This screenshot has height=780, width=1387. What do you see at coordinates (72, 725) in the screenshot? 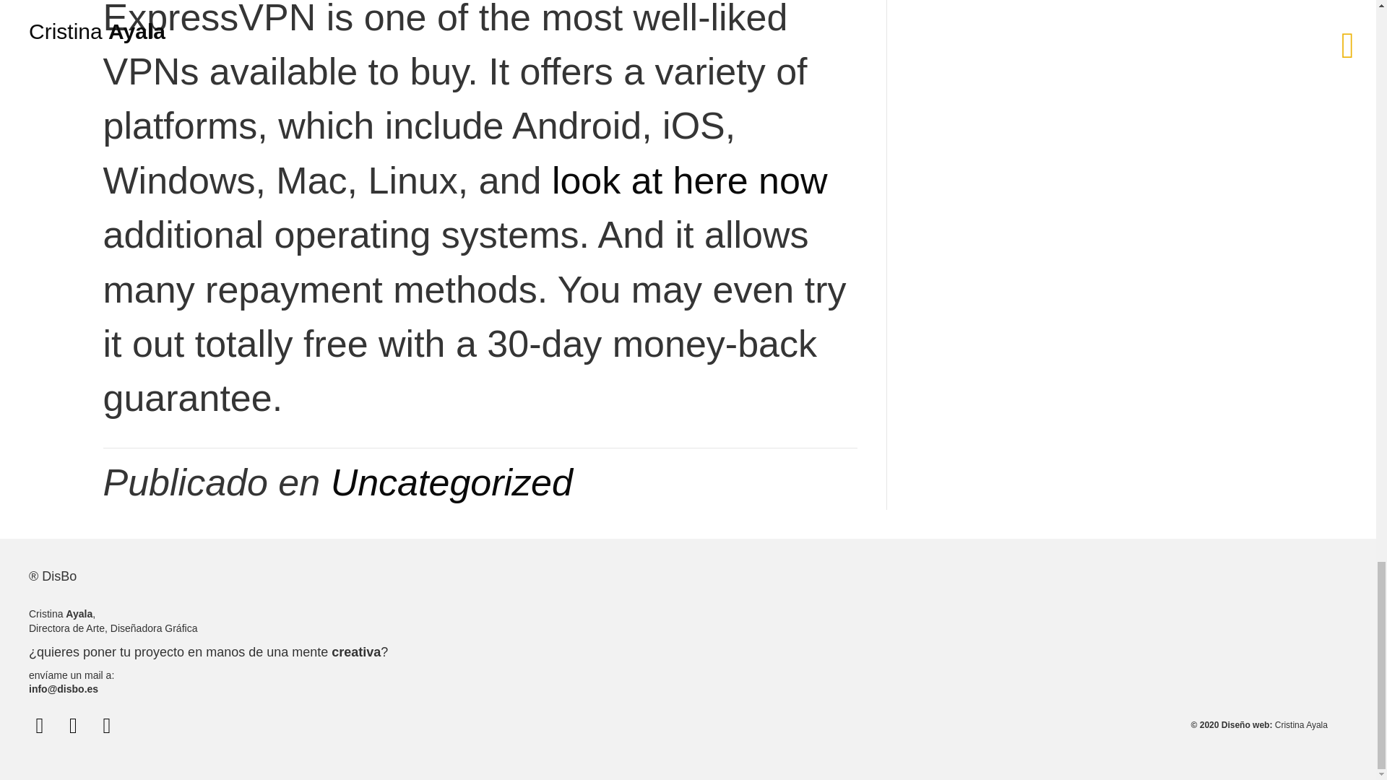
I see `Instagram` at bounding box center [72, 725].